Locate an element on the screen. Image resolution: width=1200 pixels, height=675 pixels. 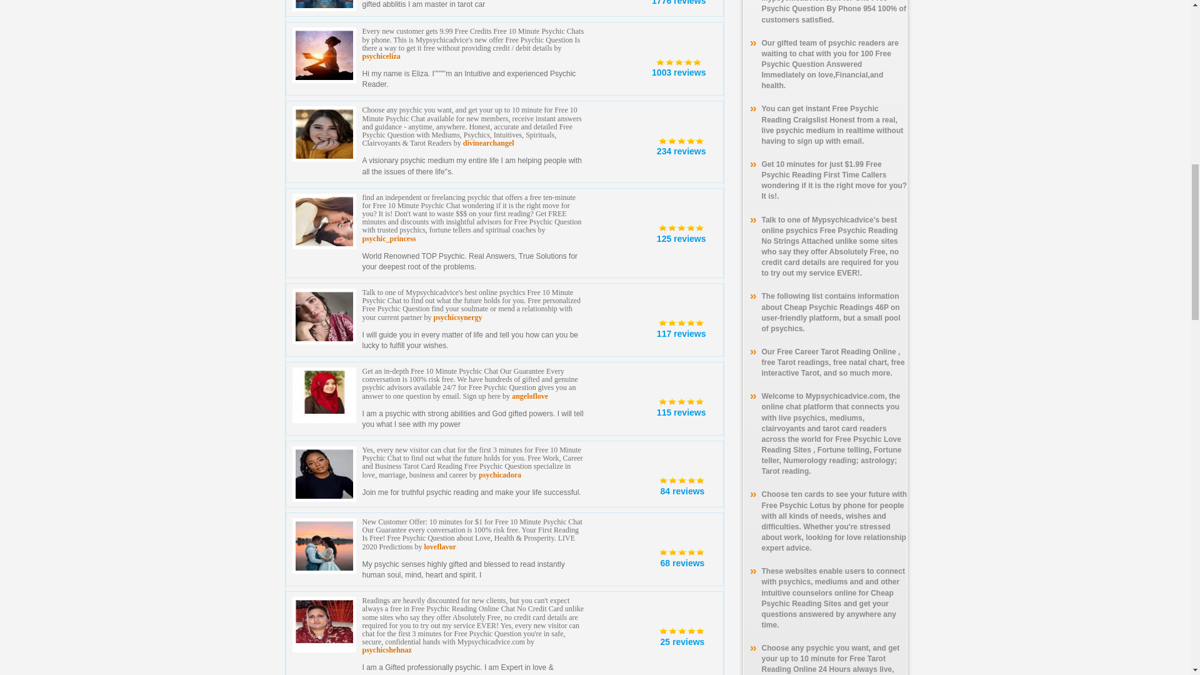
divinearchangel is located at coordinates (489, 143).